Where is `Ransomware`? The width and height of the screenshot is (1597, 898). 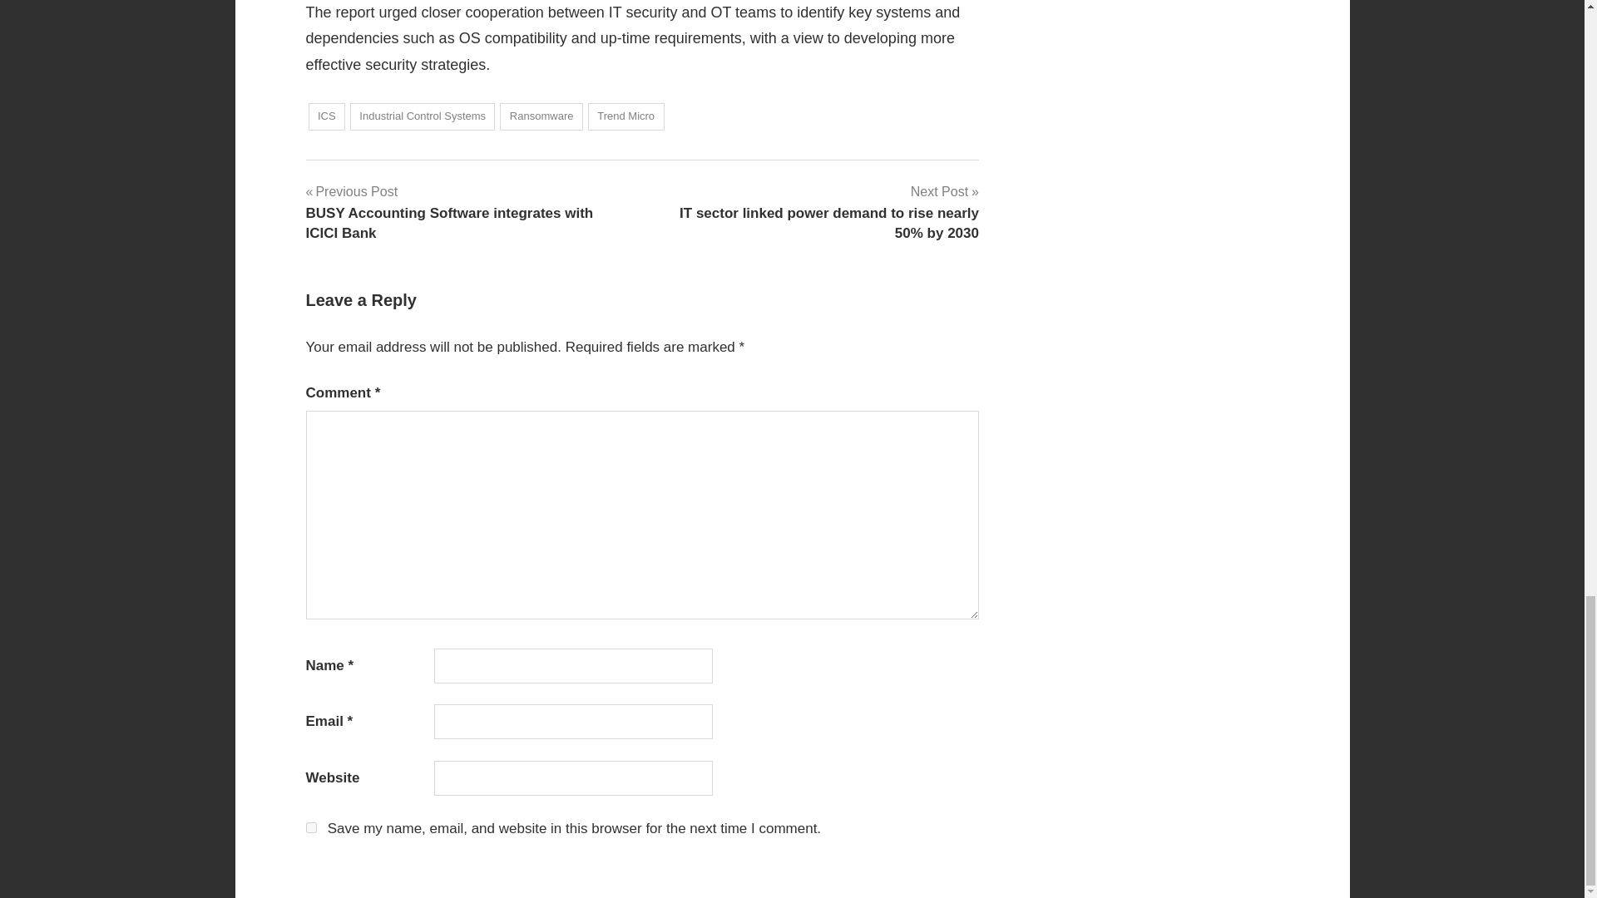
Ransomware is located at coordinates (541, 116).